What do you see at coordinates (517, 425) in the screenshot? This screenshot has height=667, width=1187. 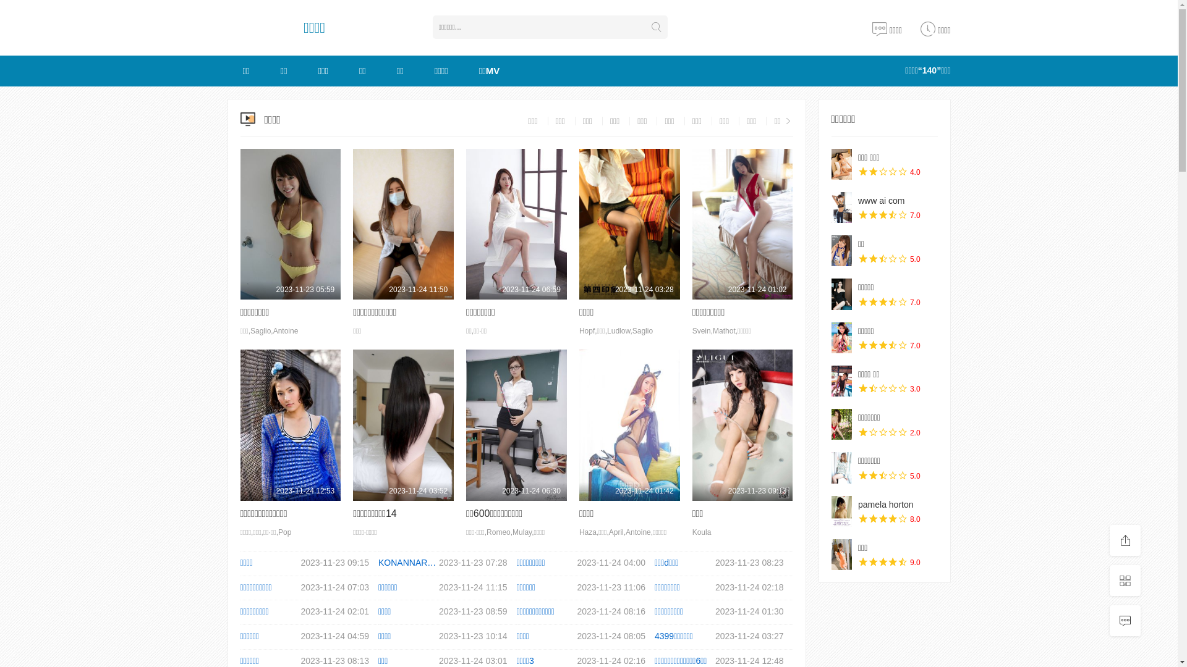 I see `2023-11-24 06:30` at bounding box center [517, 425].